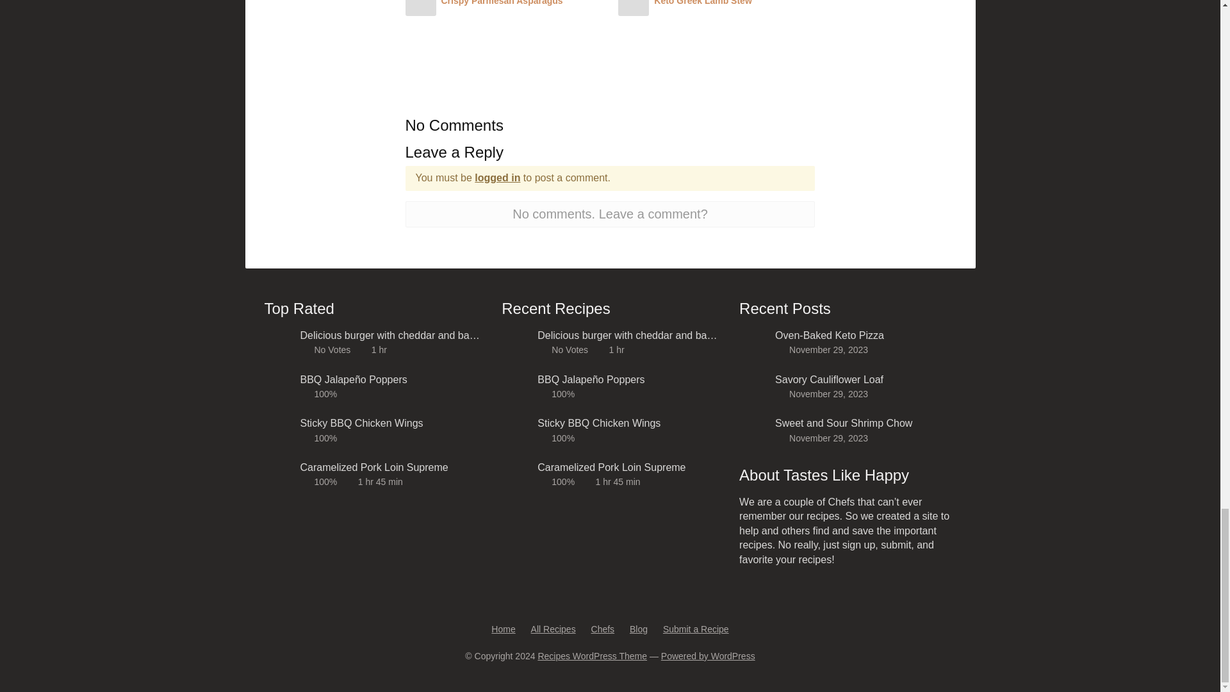  Describe the element at coordinates (390, 423) in the screenshot. I see `Sticky BBQ Chicken Wings` at that location.